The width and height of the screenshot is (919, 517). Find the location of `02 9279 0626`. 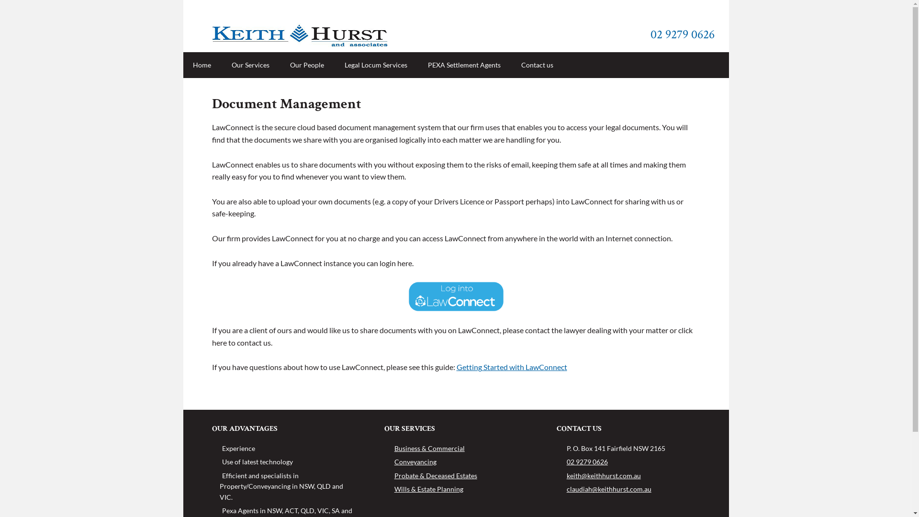

02 9279 0626 is located at coordinates (682, 34).